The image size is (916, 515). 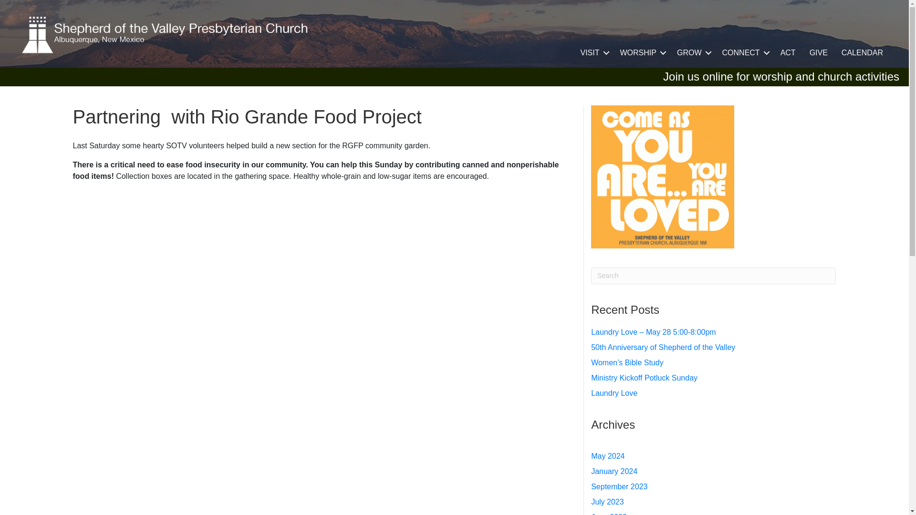 I want to click on Type and press Enter to search., so click(x=713, y=276).